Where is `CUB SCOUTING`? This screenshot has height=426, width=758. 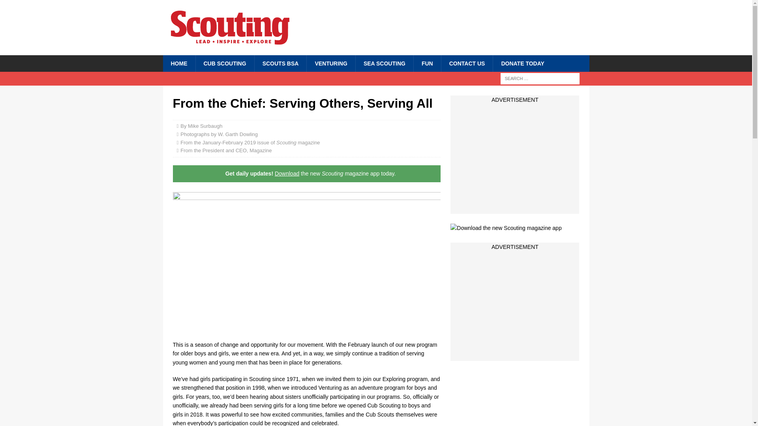
CUB SCOUTING is located at coordinates (224, 64).